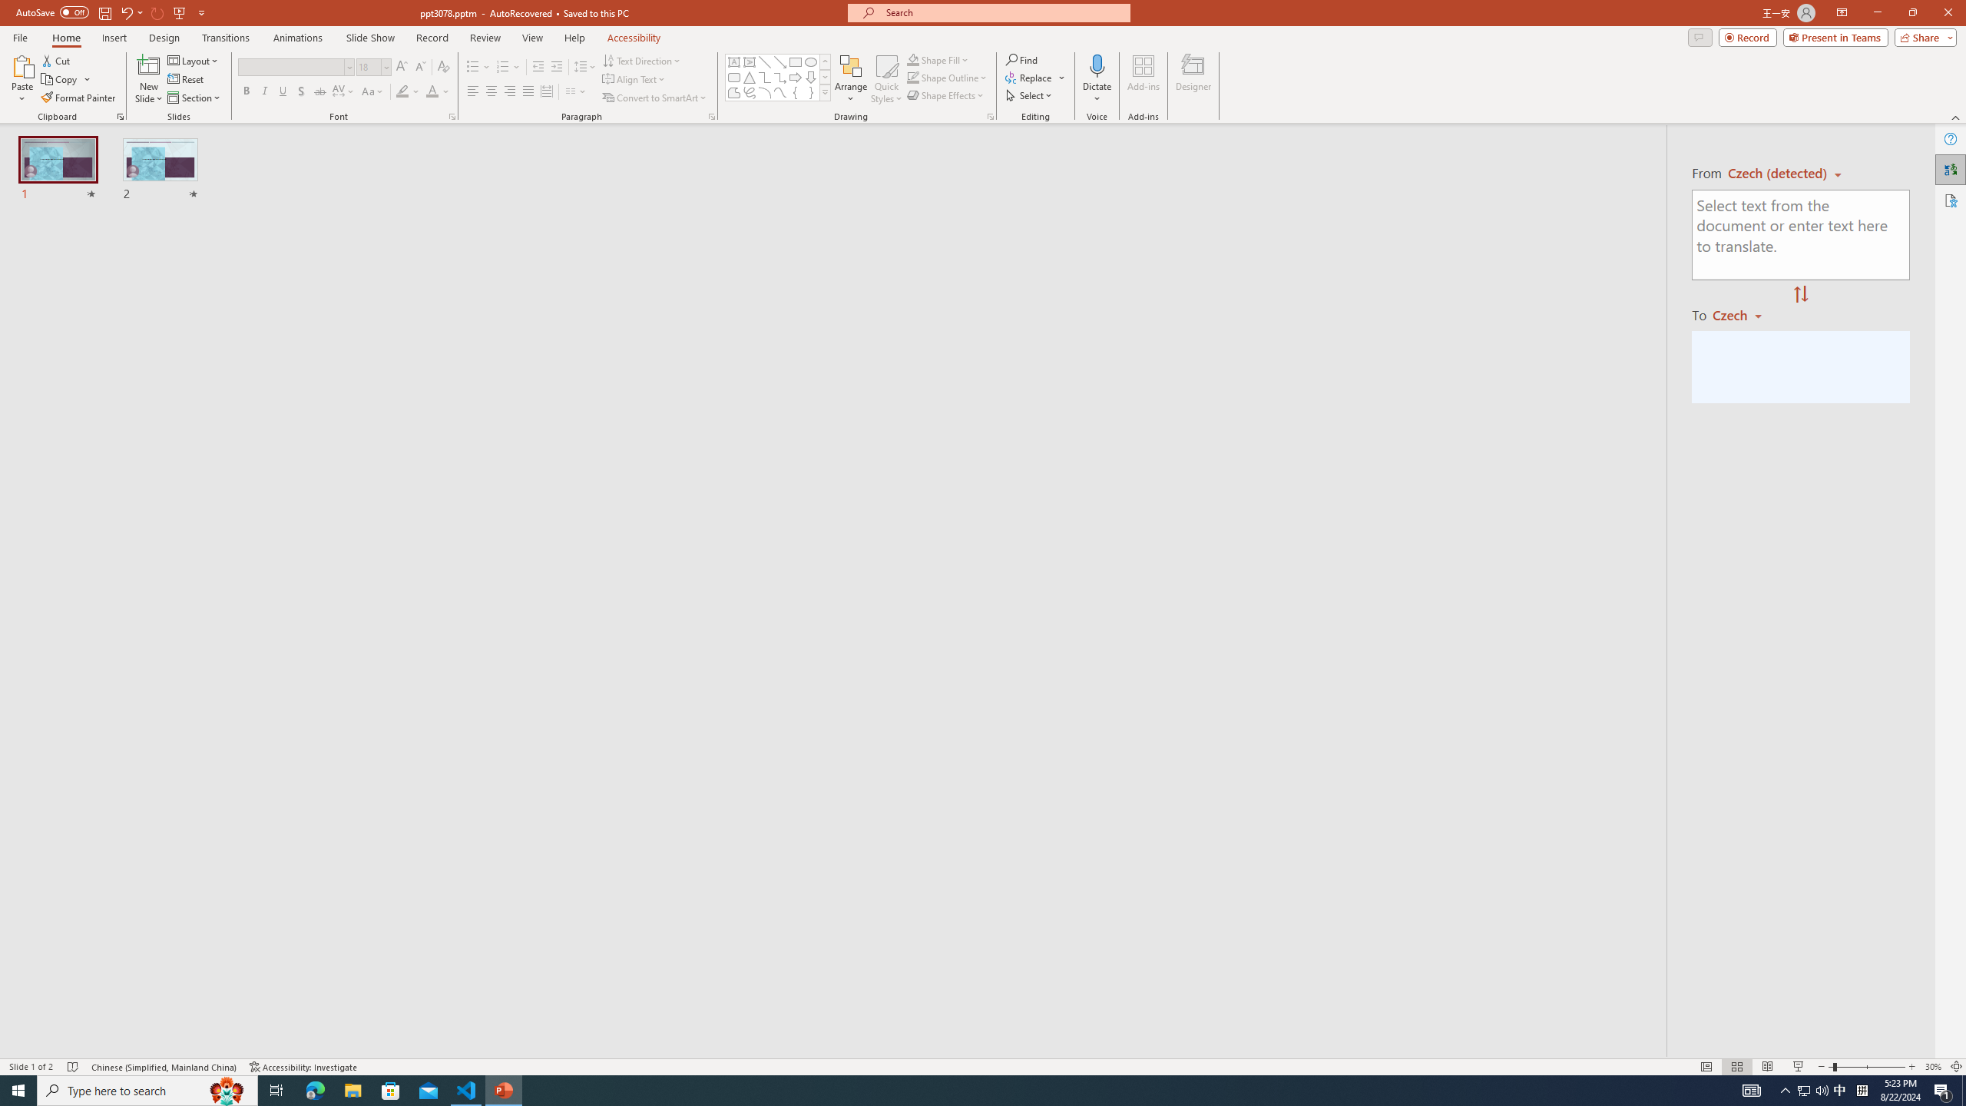 The image size is (1966, 1106). Describe the element at coordinates (300, 247) in the screenshot. I see `Explorer actions` at that location.